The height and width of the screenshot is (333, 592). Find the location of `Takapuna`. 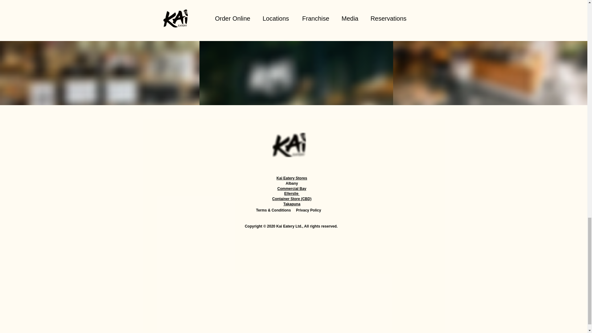

Takapuna is located at coordinates (292, 204).